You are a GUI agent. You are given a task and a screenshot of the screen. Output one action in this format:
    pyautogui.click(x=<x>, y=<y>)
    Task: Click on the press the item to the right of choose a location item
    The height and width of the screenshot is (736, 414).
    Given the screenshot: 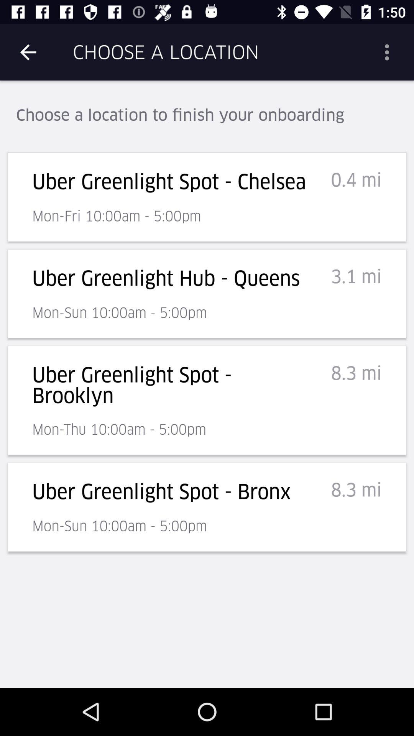 What is the action you would take?
    pyautogui.click(x=389, y=52)
    